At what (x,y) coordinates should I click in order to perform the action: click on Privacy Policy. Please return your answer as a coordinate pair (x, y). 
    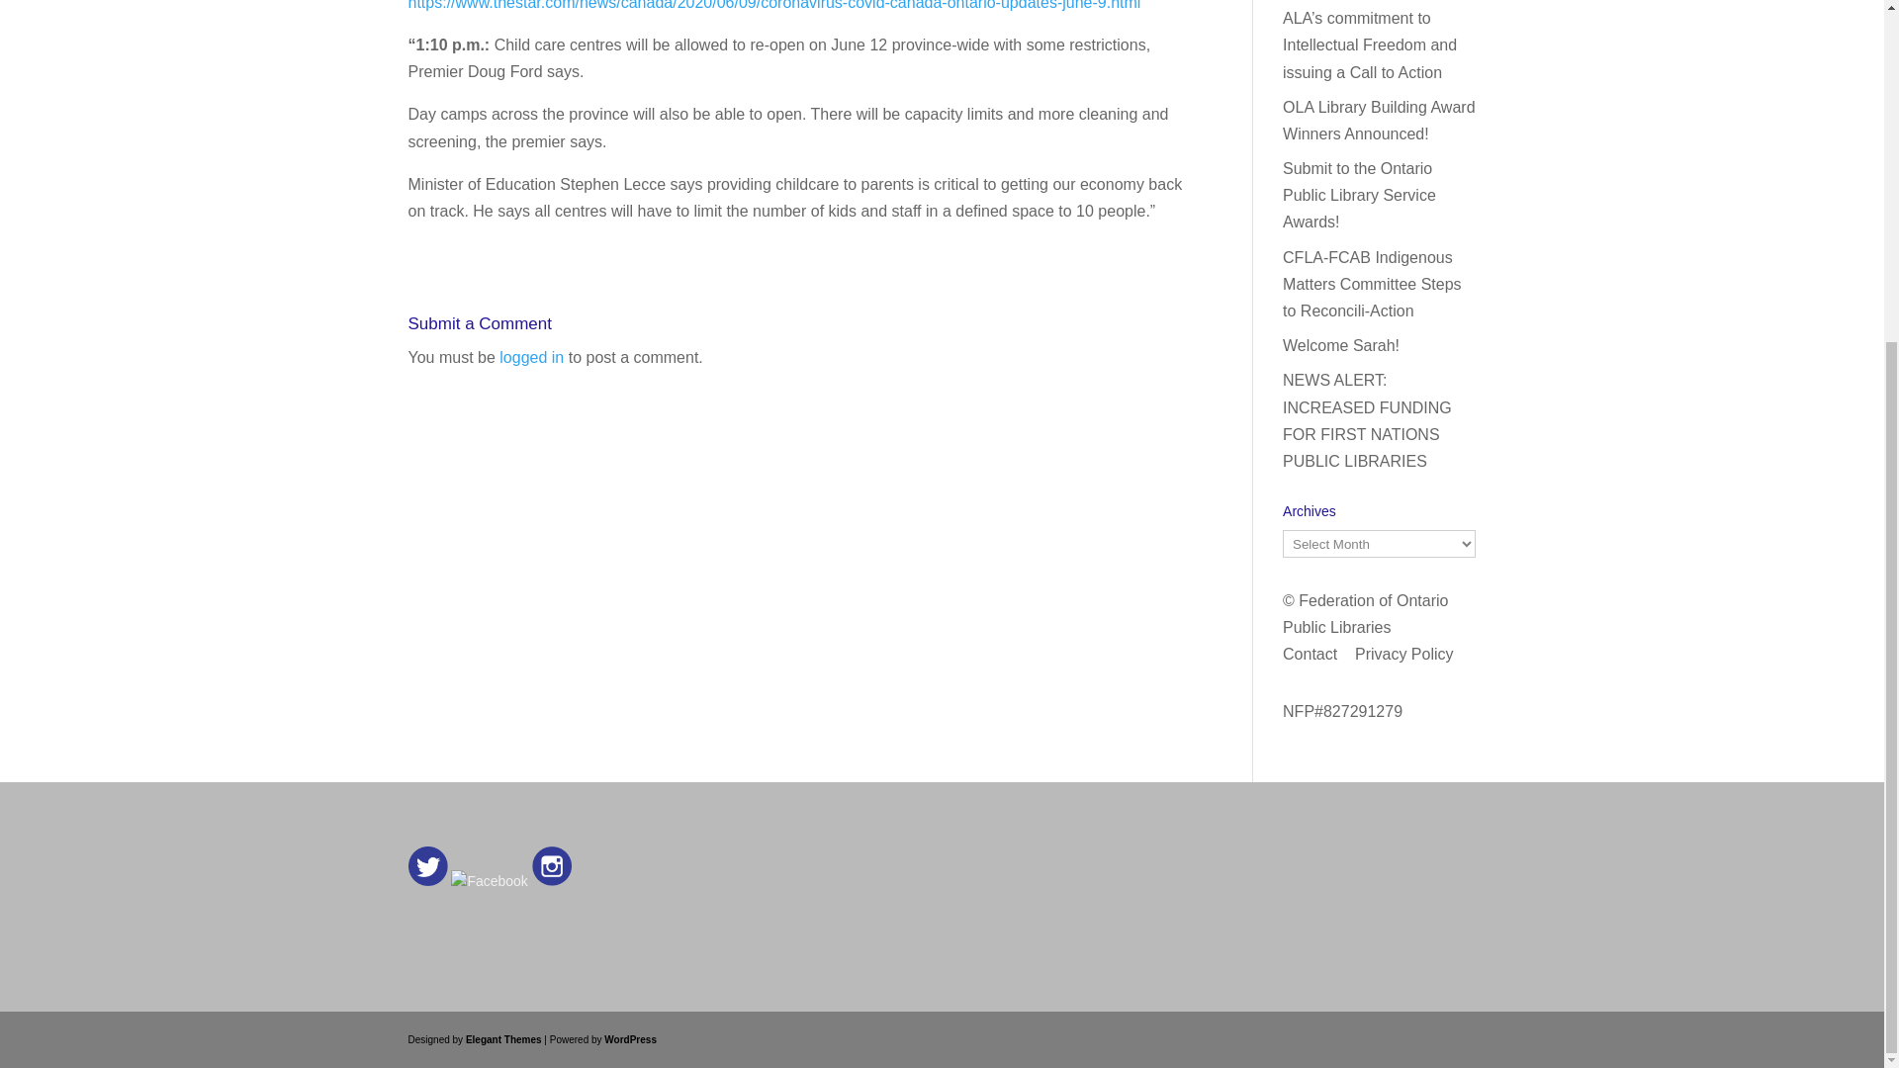
    Looking at the image, I should click on (1404, 654).